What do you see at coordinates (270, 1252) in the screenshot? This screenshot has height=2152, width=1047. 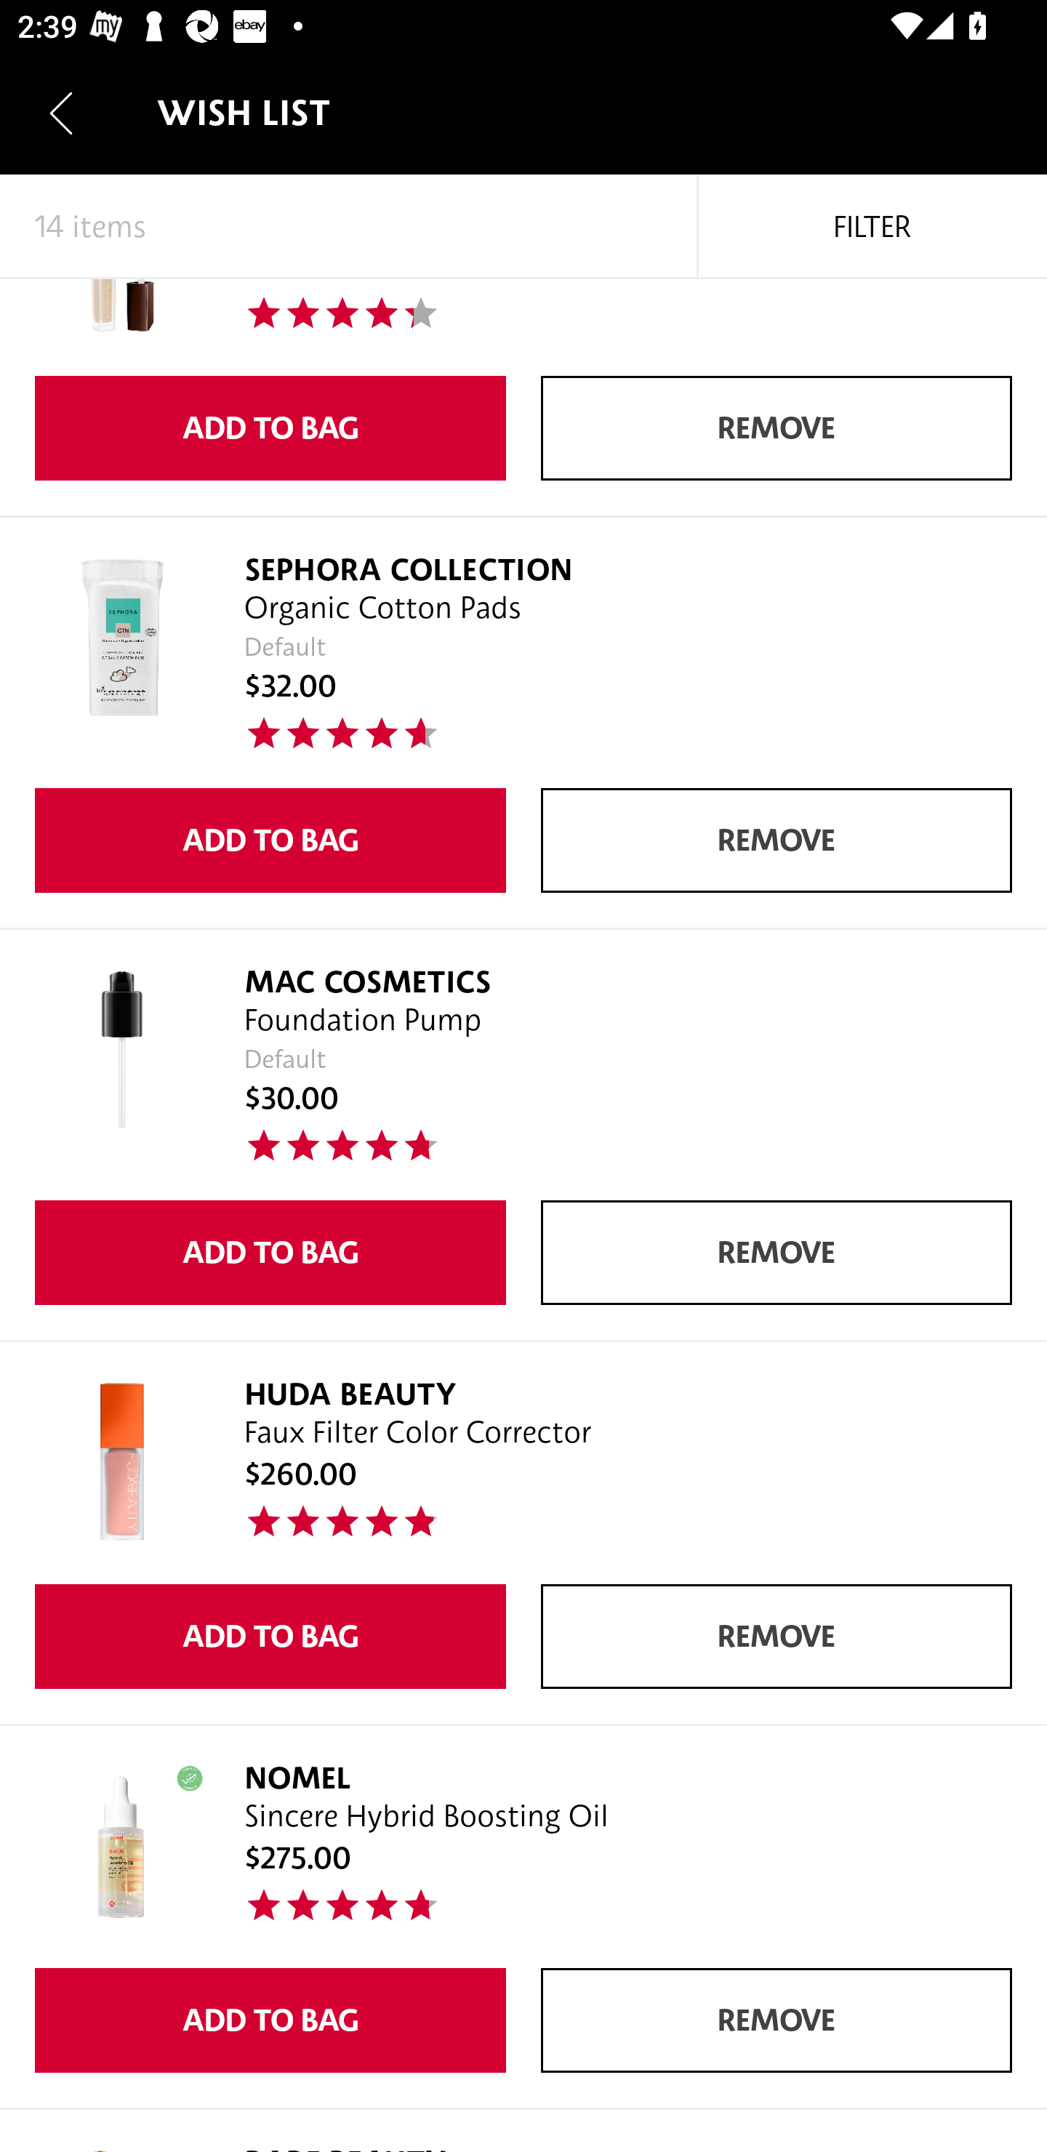 I see `ADD TO BAG` at bounding box center [270, 1252].